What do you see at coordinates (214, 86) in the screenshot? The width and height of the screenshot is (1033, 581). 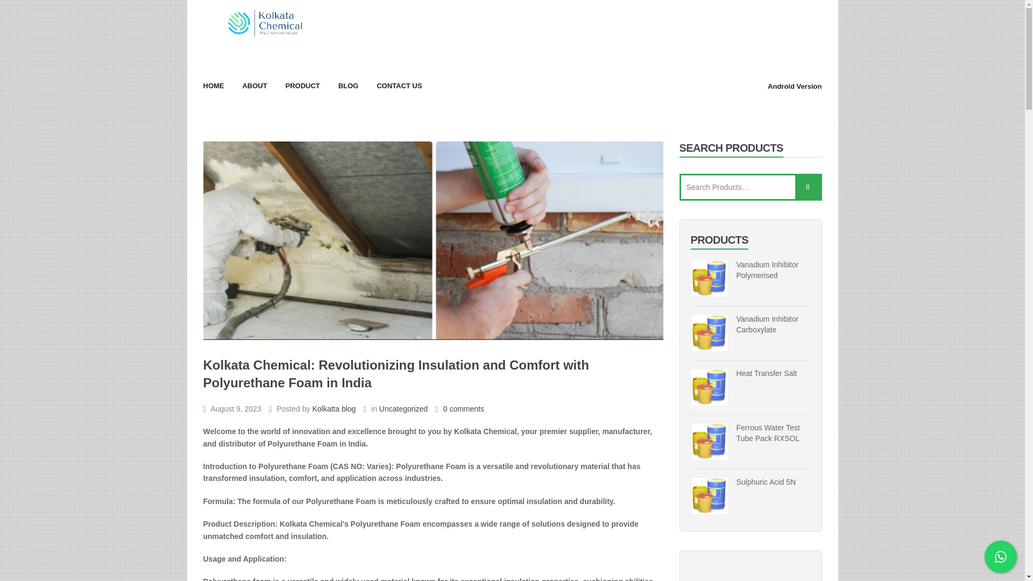 I see `HOME` at bounding box center [214, 86].